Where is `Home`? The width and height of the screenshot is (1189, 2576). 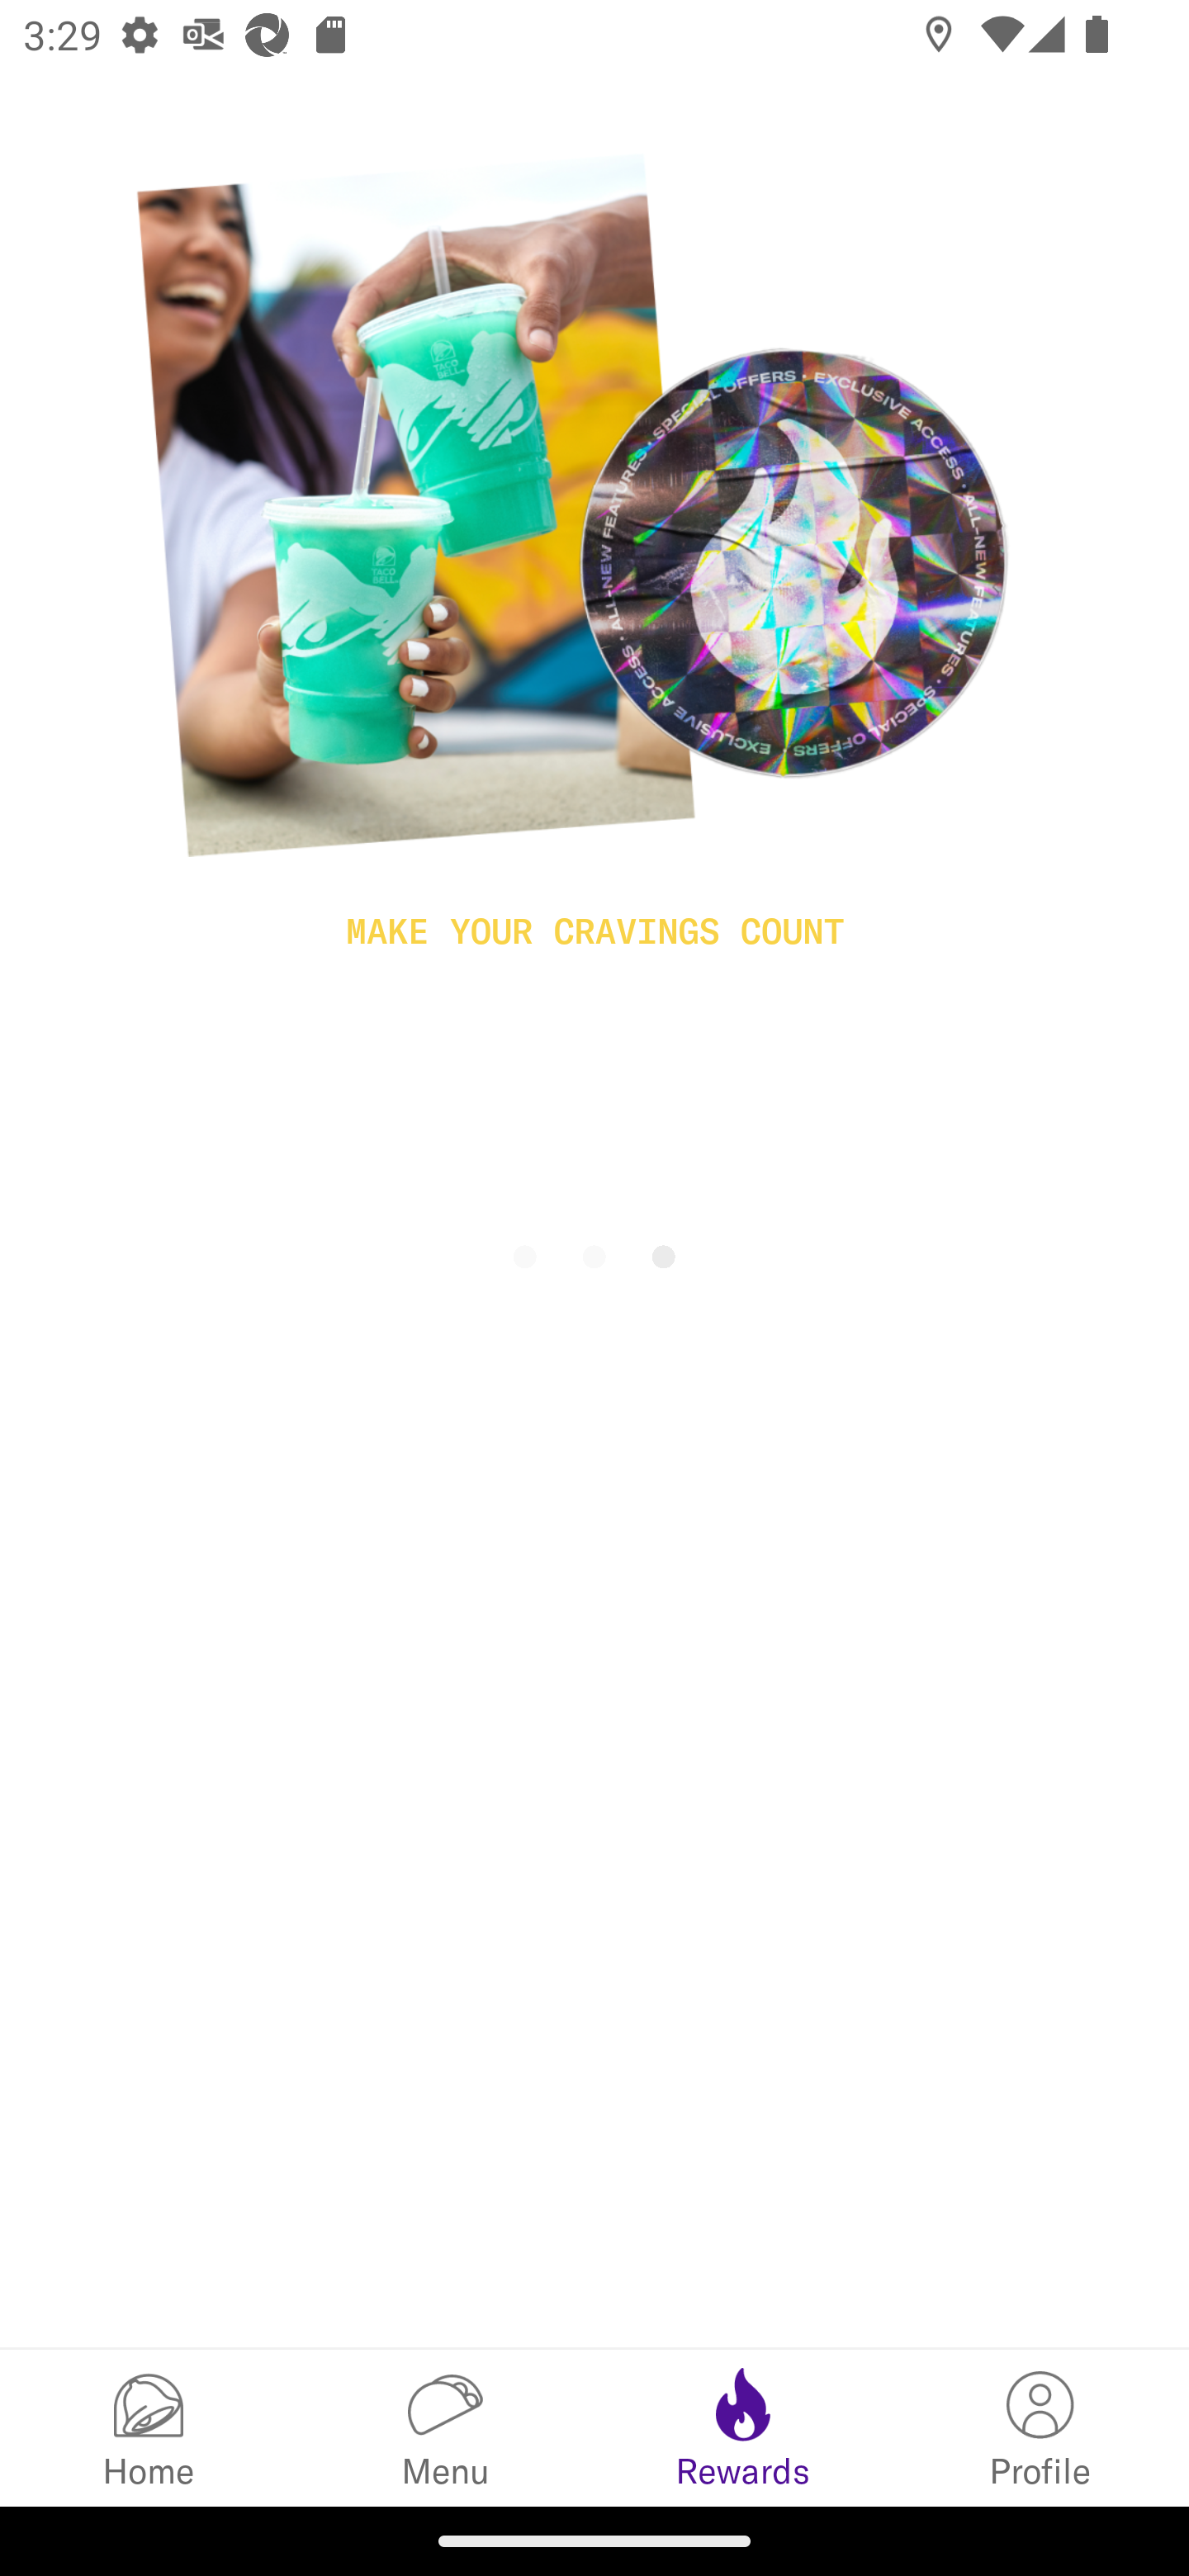 Home is located at coordinates (149, 2426).